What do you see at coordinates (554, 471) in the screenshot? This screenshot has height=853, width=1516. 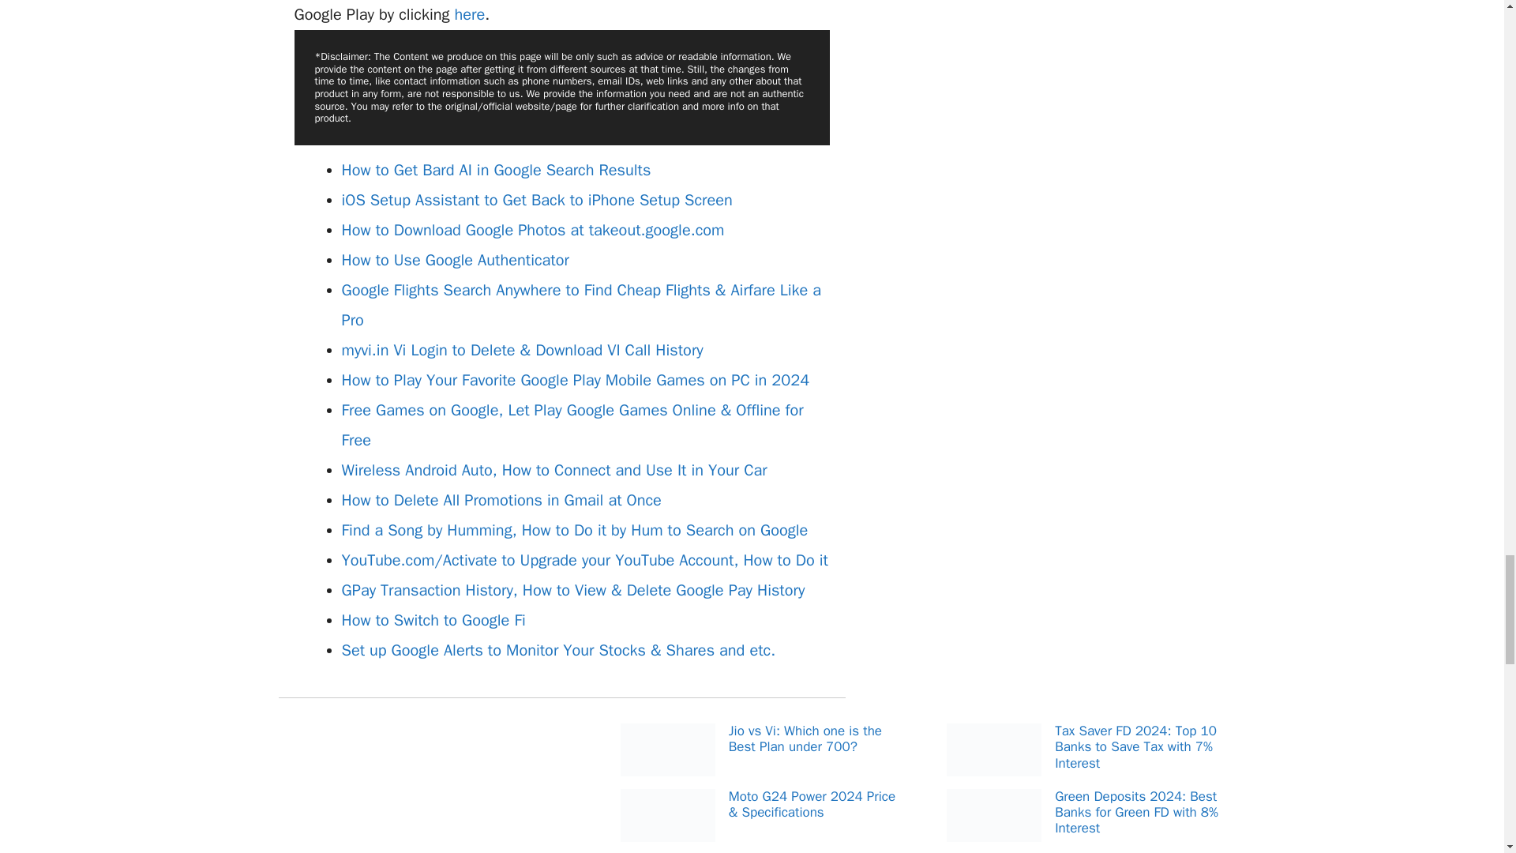 I see `Wireless Android Auto, How to Connect and Use It in Your Car` at bounding box center [554, 471].